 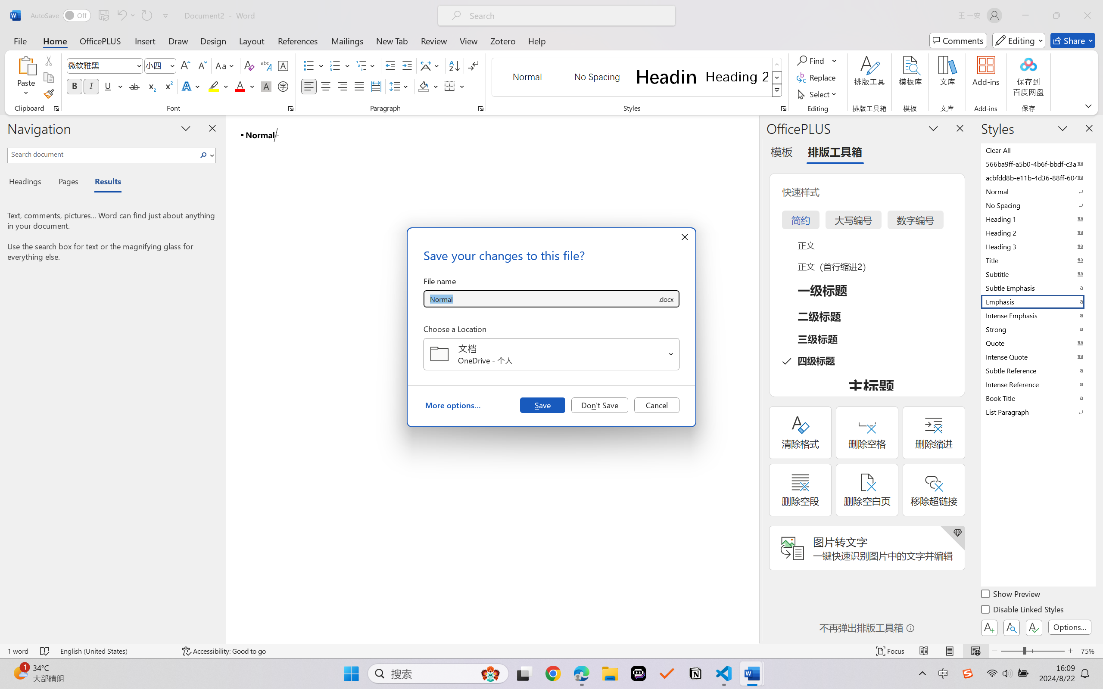 I want to click on Help, so click(x=536, y=40).